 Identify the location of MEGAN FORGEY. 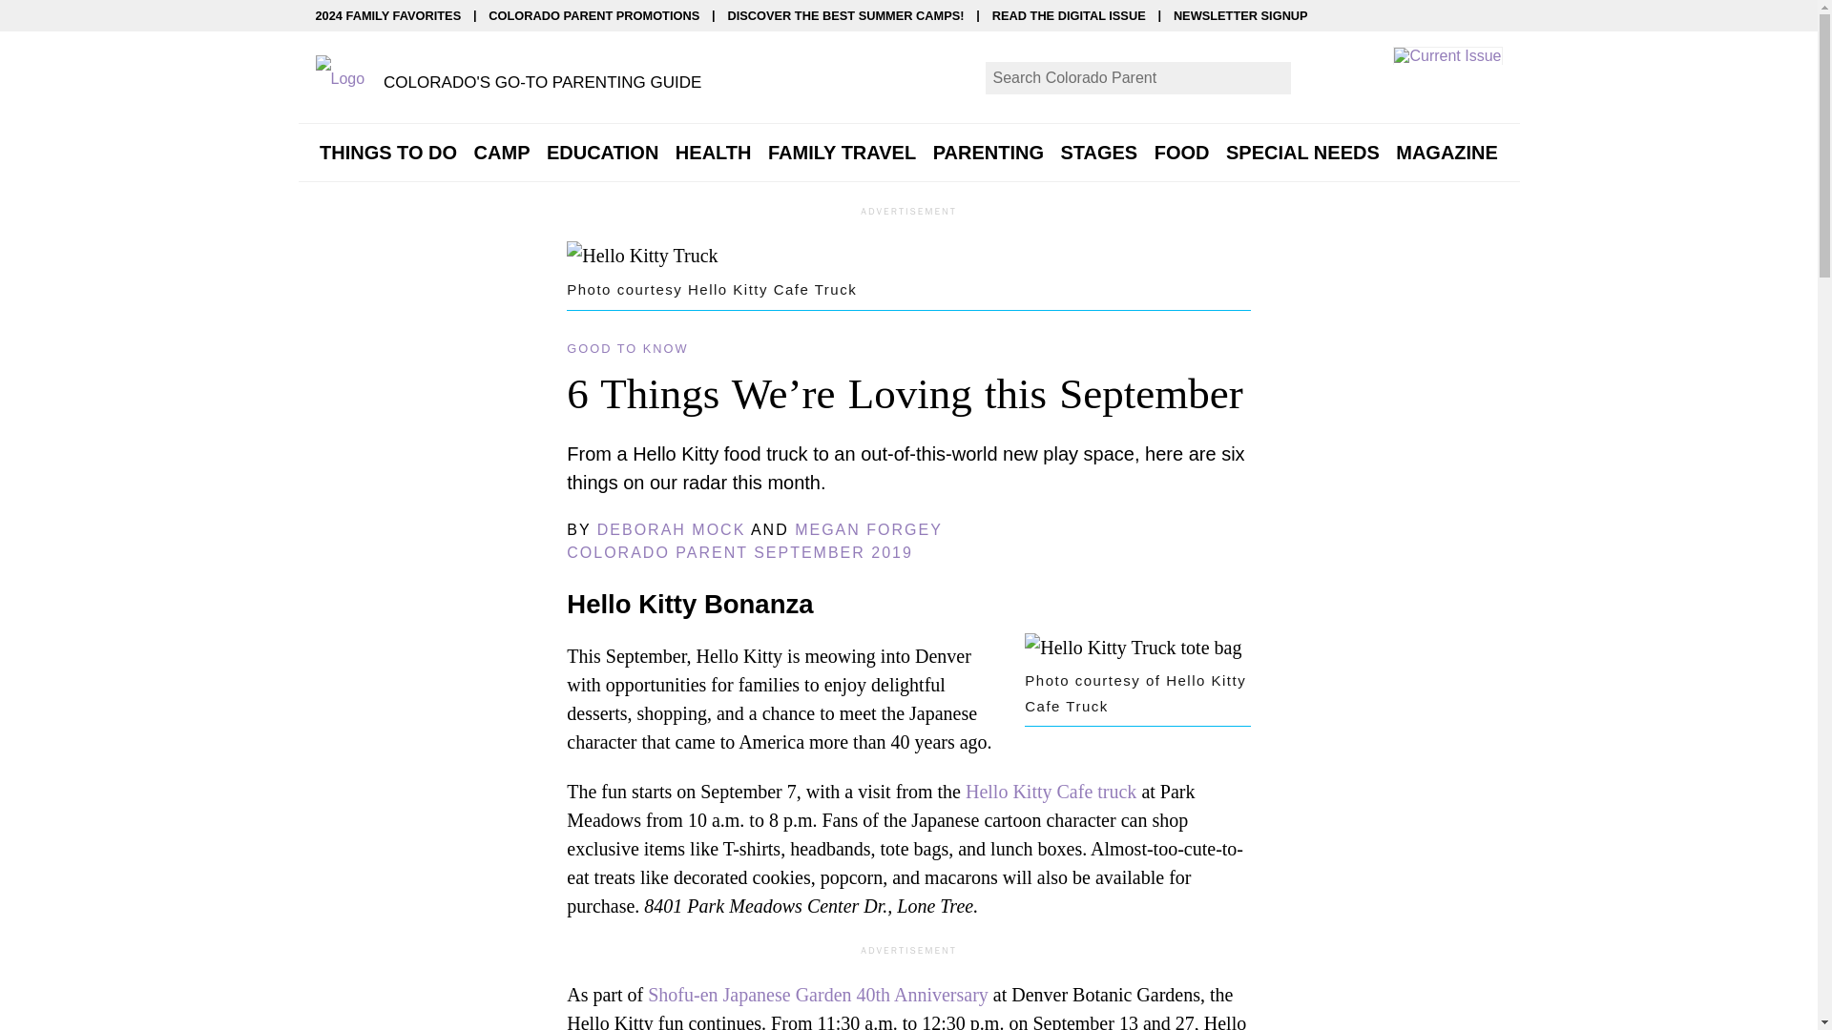
(868, 528).